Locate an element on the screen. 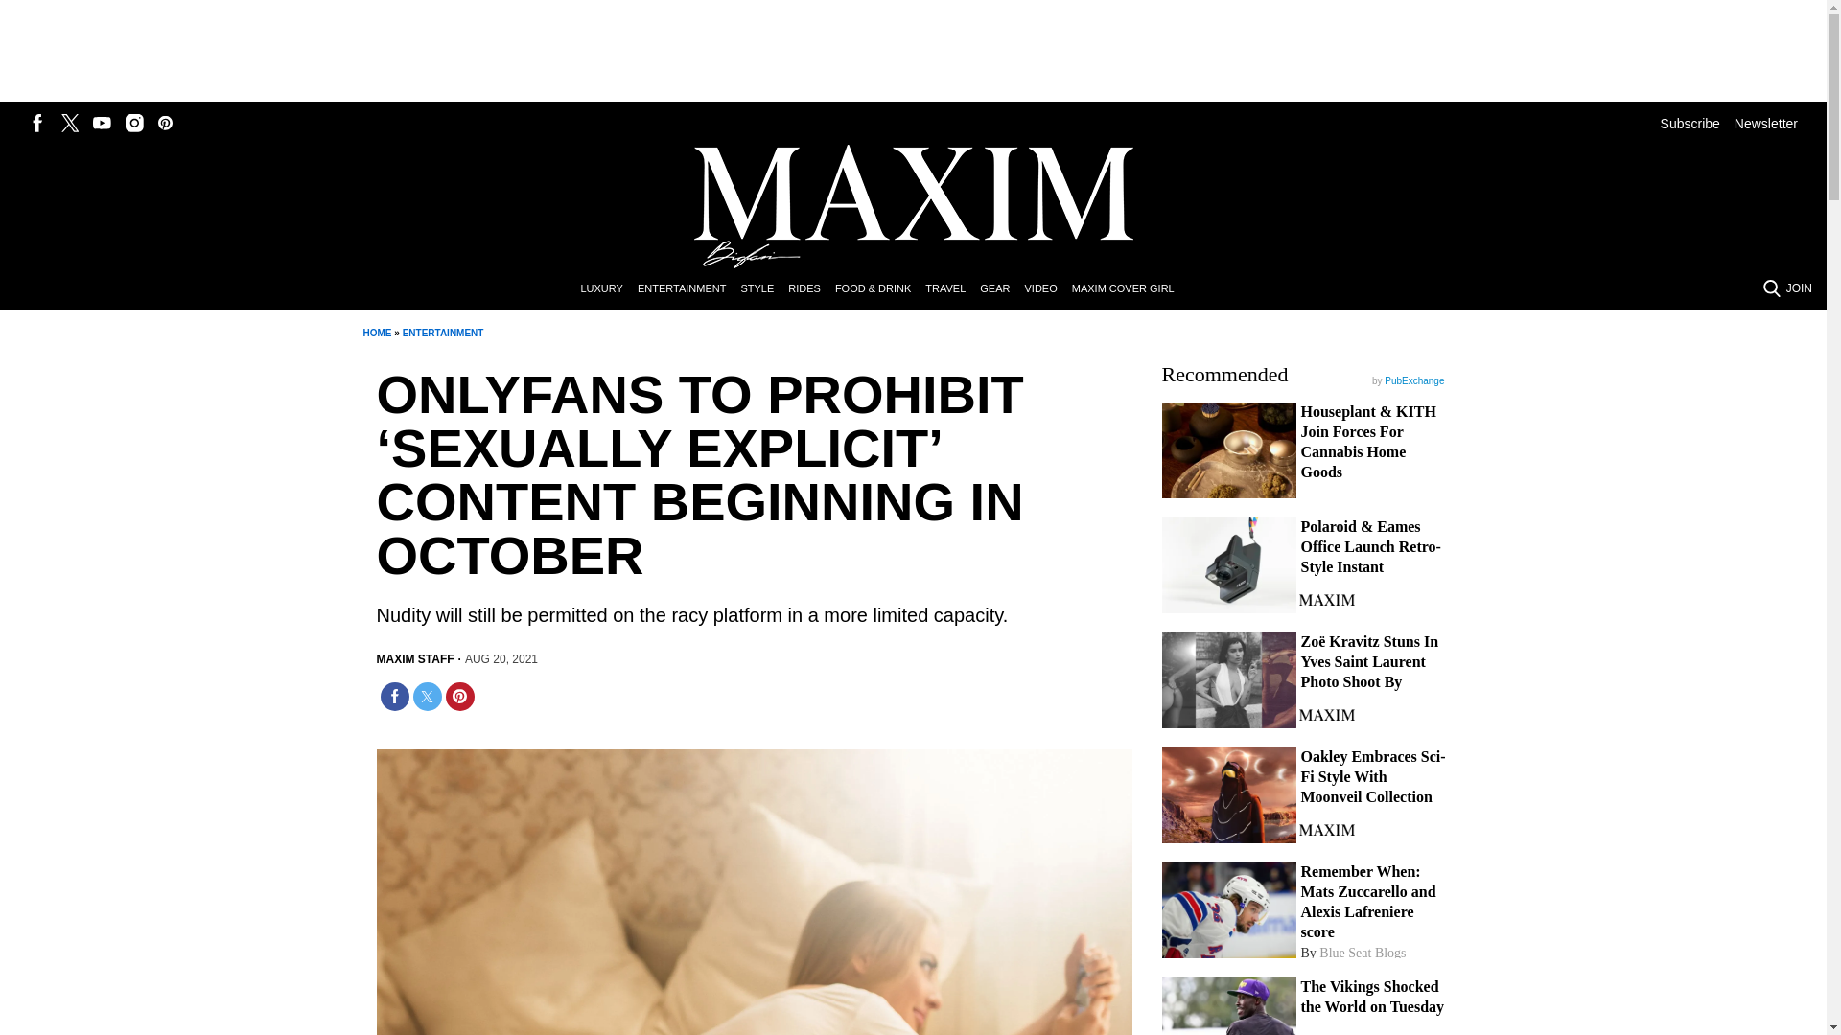  MAXIM STAFF is located at coordinates (414, 659).